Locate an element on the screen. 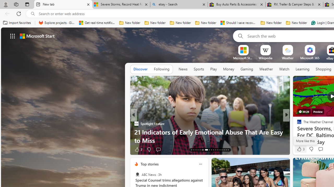  116 Like is located at coordinates (301, 149).